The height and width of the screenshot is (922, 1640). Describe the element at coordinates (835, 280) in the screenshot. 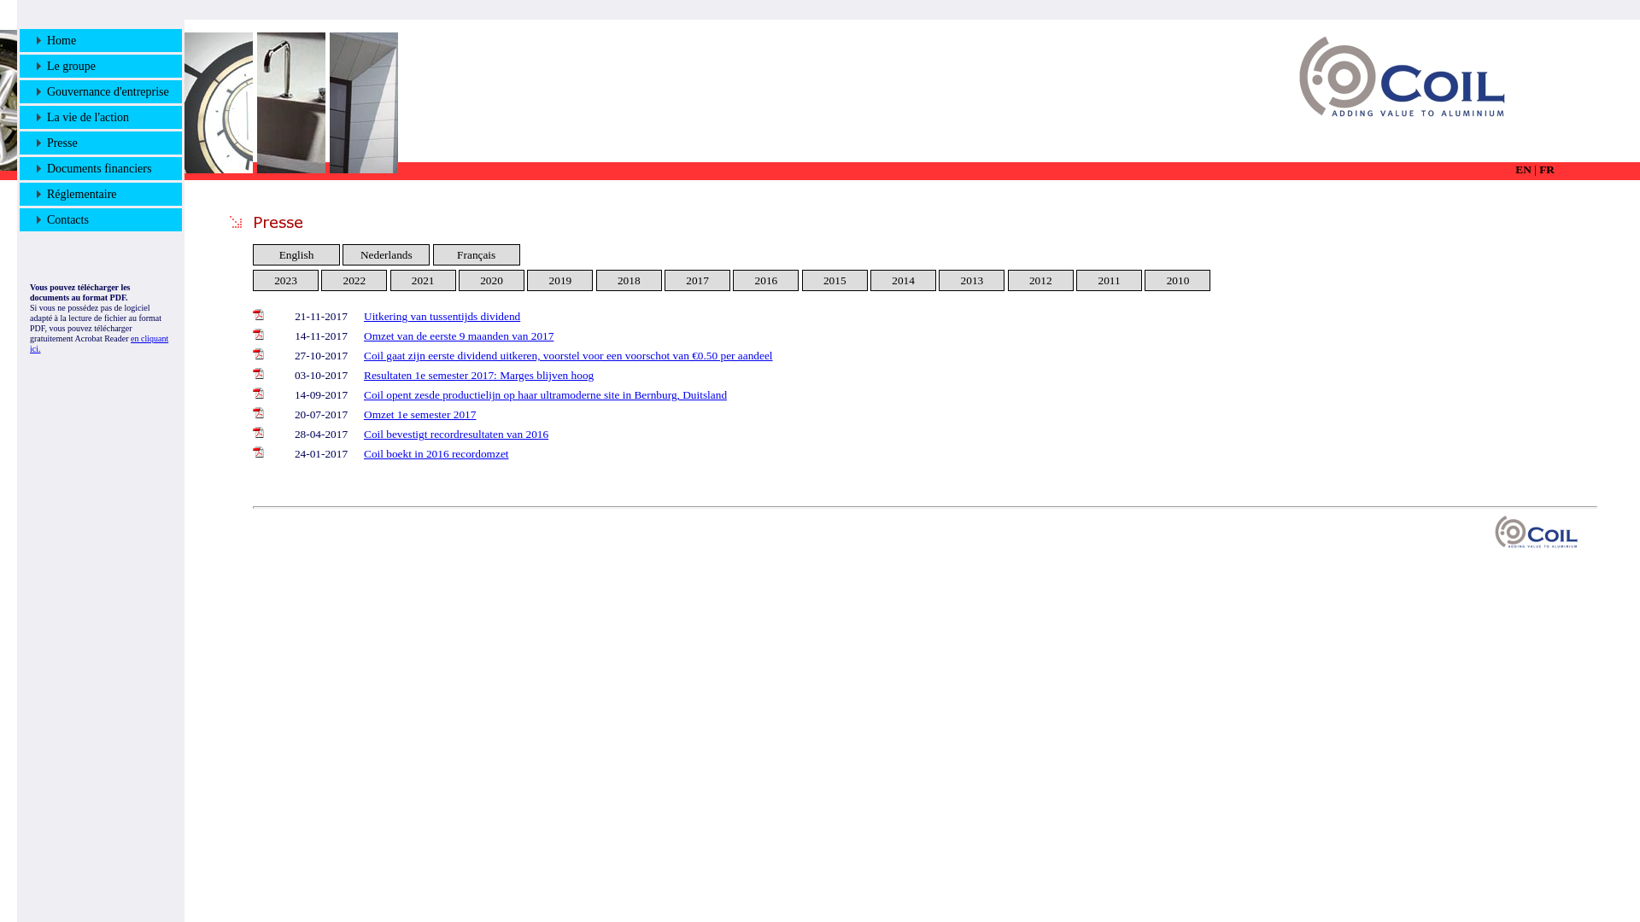

I see `2015` at that location.